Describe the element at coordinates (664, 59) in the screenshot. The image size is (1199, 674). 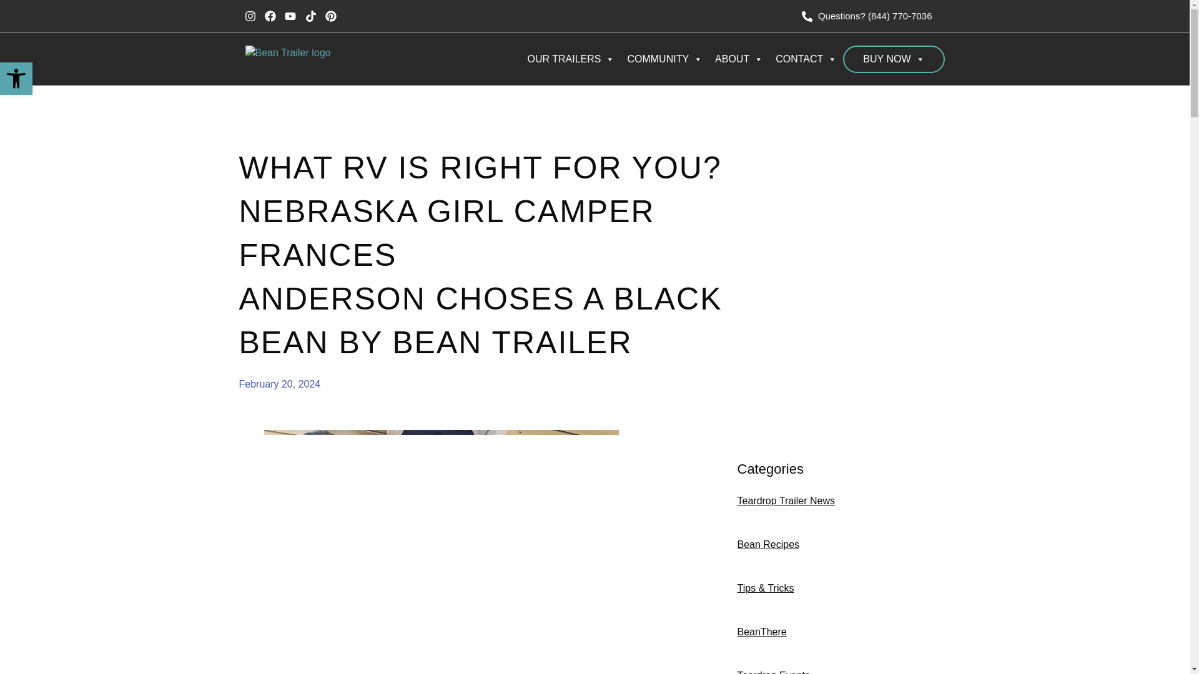
I see `COMMUNITY` at that location.